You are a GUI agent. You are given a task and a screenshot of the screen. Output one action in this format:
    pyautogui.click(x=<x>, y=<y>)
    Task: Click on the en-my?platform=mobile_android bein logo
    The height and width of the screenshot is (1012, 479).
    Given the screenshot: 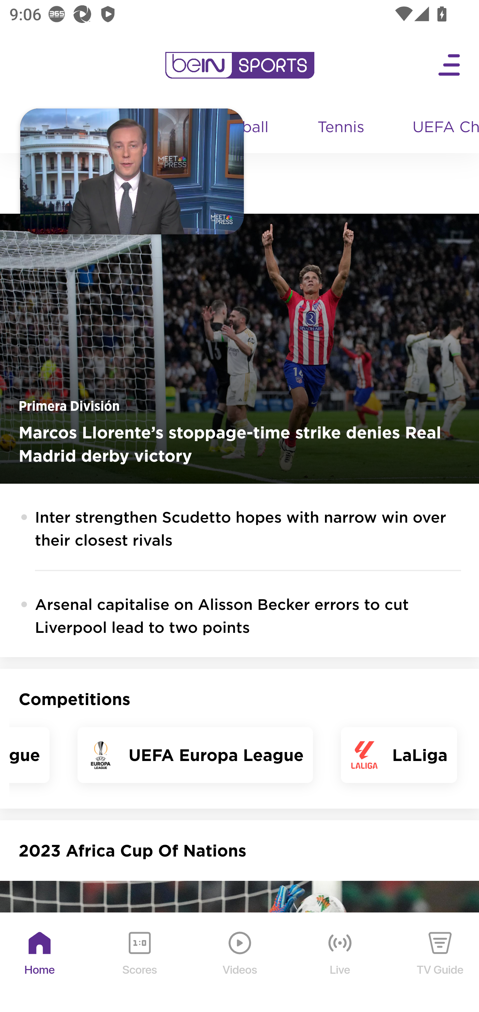 What is the action you would take?
    pyautogui.click(x=239, y=65)
    